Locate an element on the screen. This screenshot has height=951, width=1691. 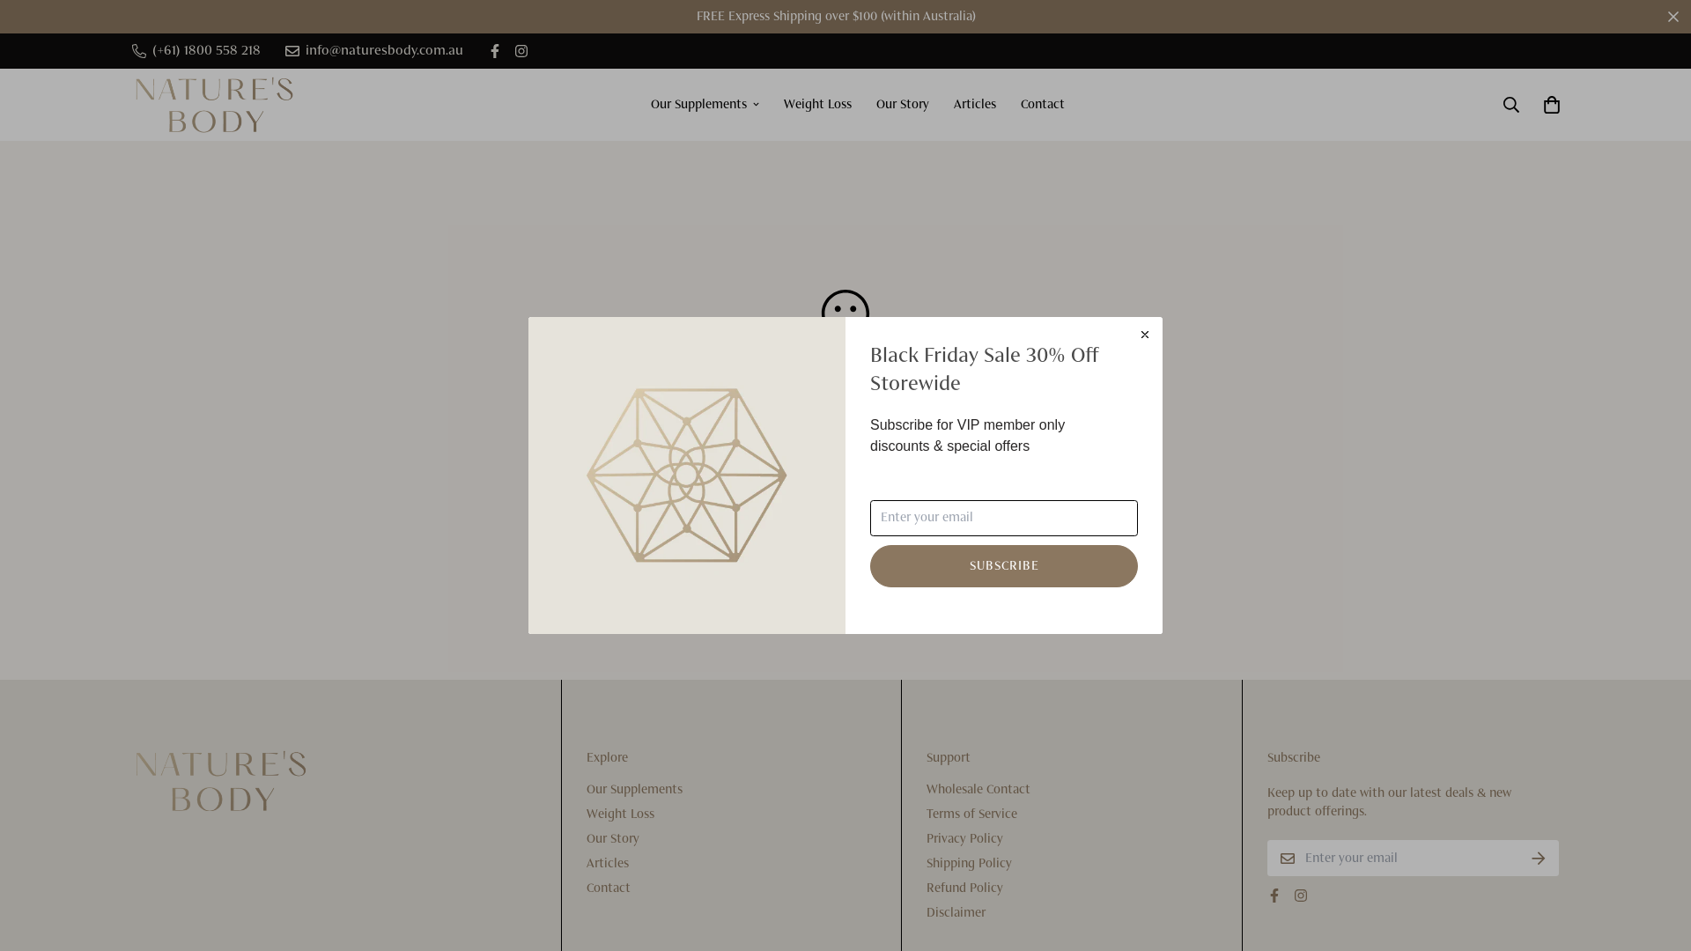
Privacy Policy is located at coordinates (965, 839).